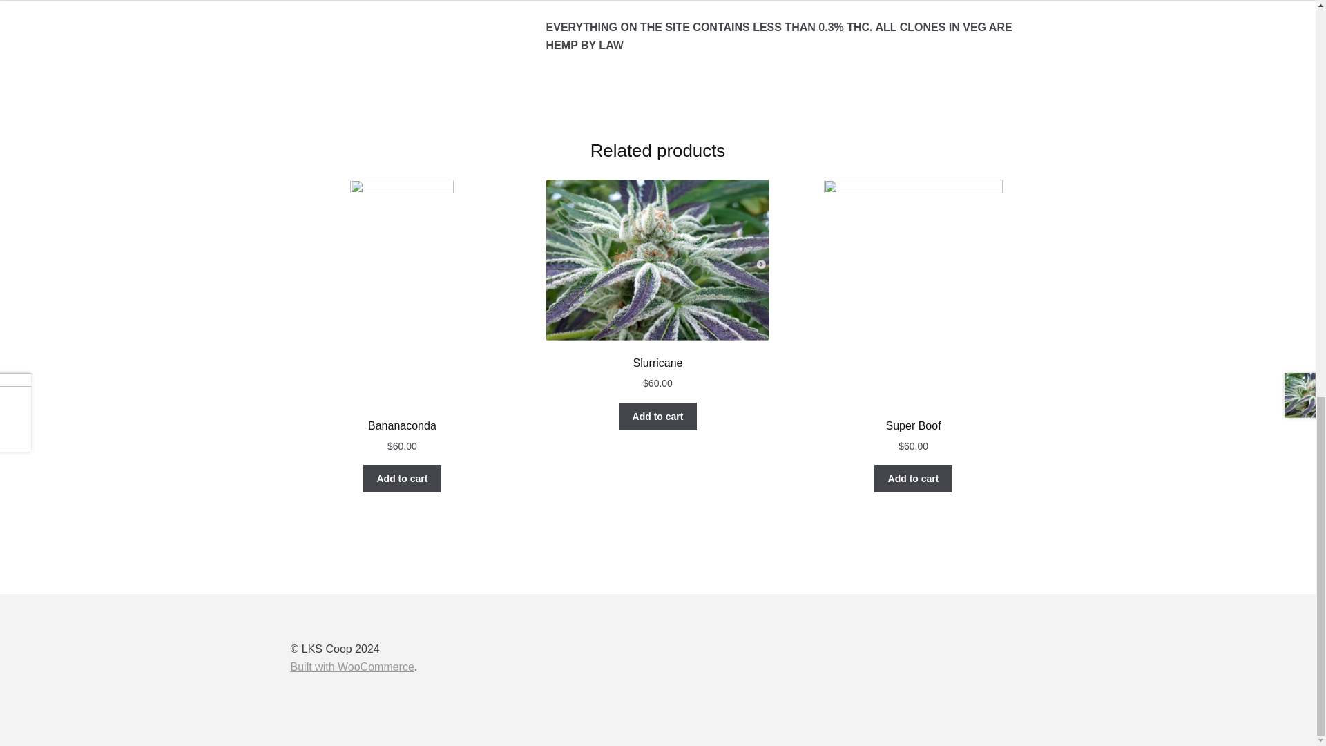 The width and height of the screenshot is (1326, 746). Describe the element at coordinates (402, 478) in the screenshot. I see `Add to cart` at that location.